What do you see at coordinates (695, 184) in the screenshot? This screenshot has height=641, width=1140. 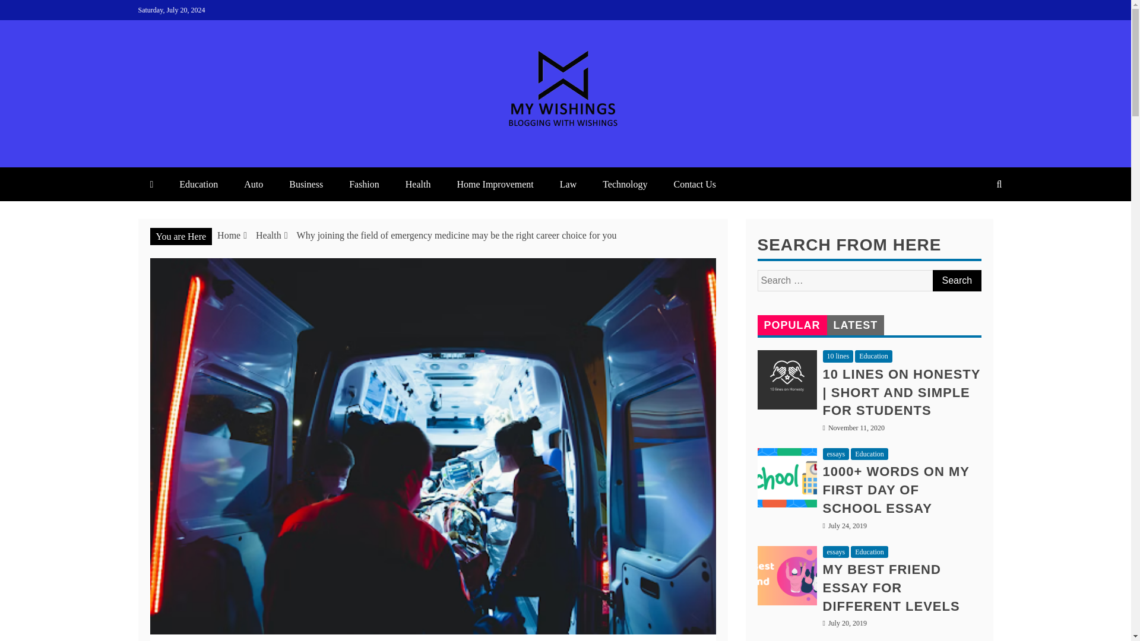 I see `Contact Us` at bounding box center [695, 184].